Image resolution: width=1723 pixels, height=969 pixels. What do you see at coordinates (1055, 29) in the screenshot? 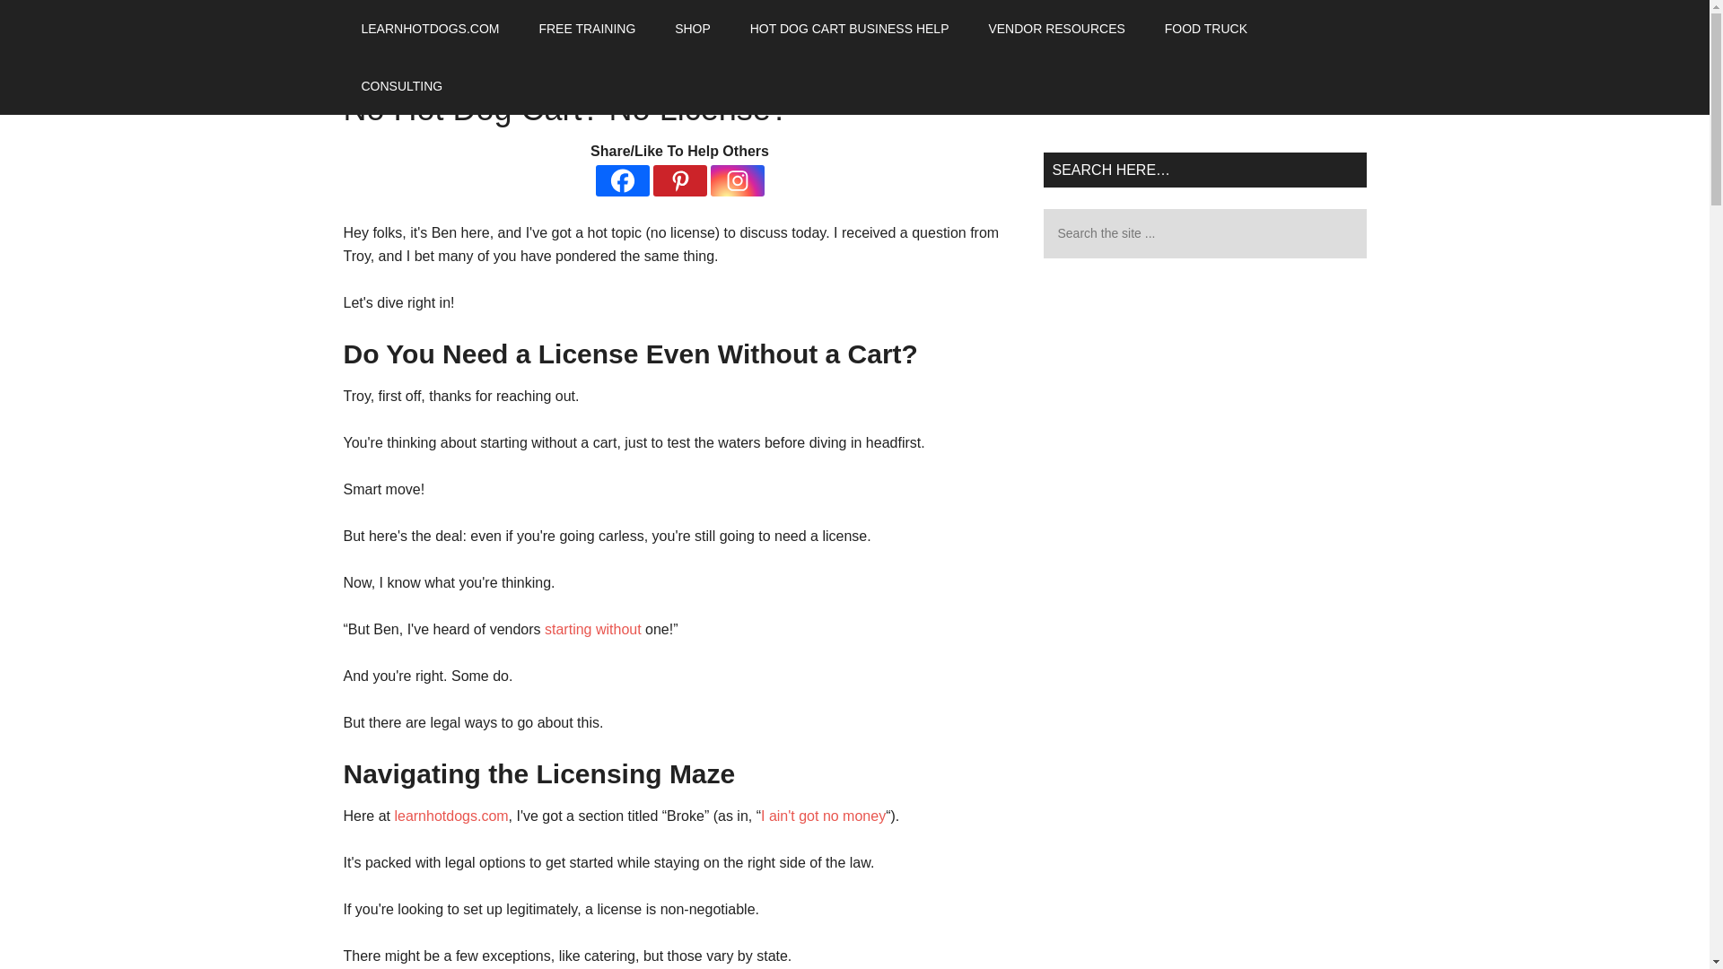
I see `VENDOR RESOURCES` at bounding box center [1055, 29].